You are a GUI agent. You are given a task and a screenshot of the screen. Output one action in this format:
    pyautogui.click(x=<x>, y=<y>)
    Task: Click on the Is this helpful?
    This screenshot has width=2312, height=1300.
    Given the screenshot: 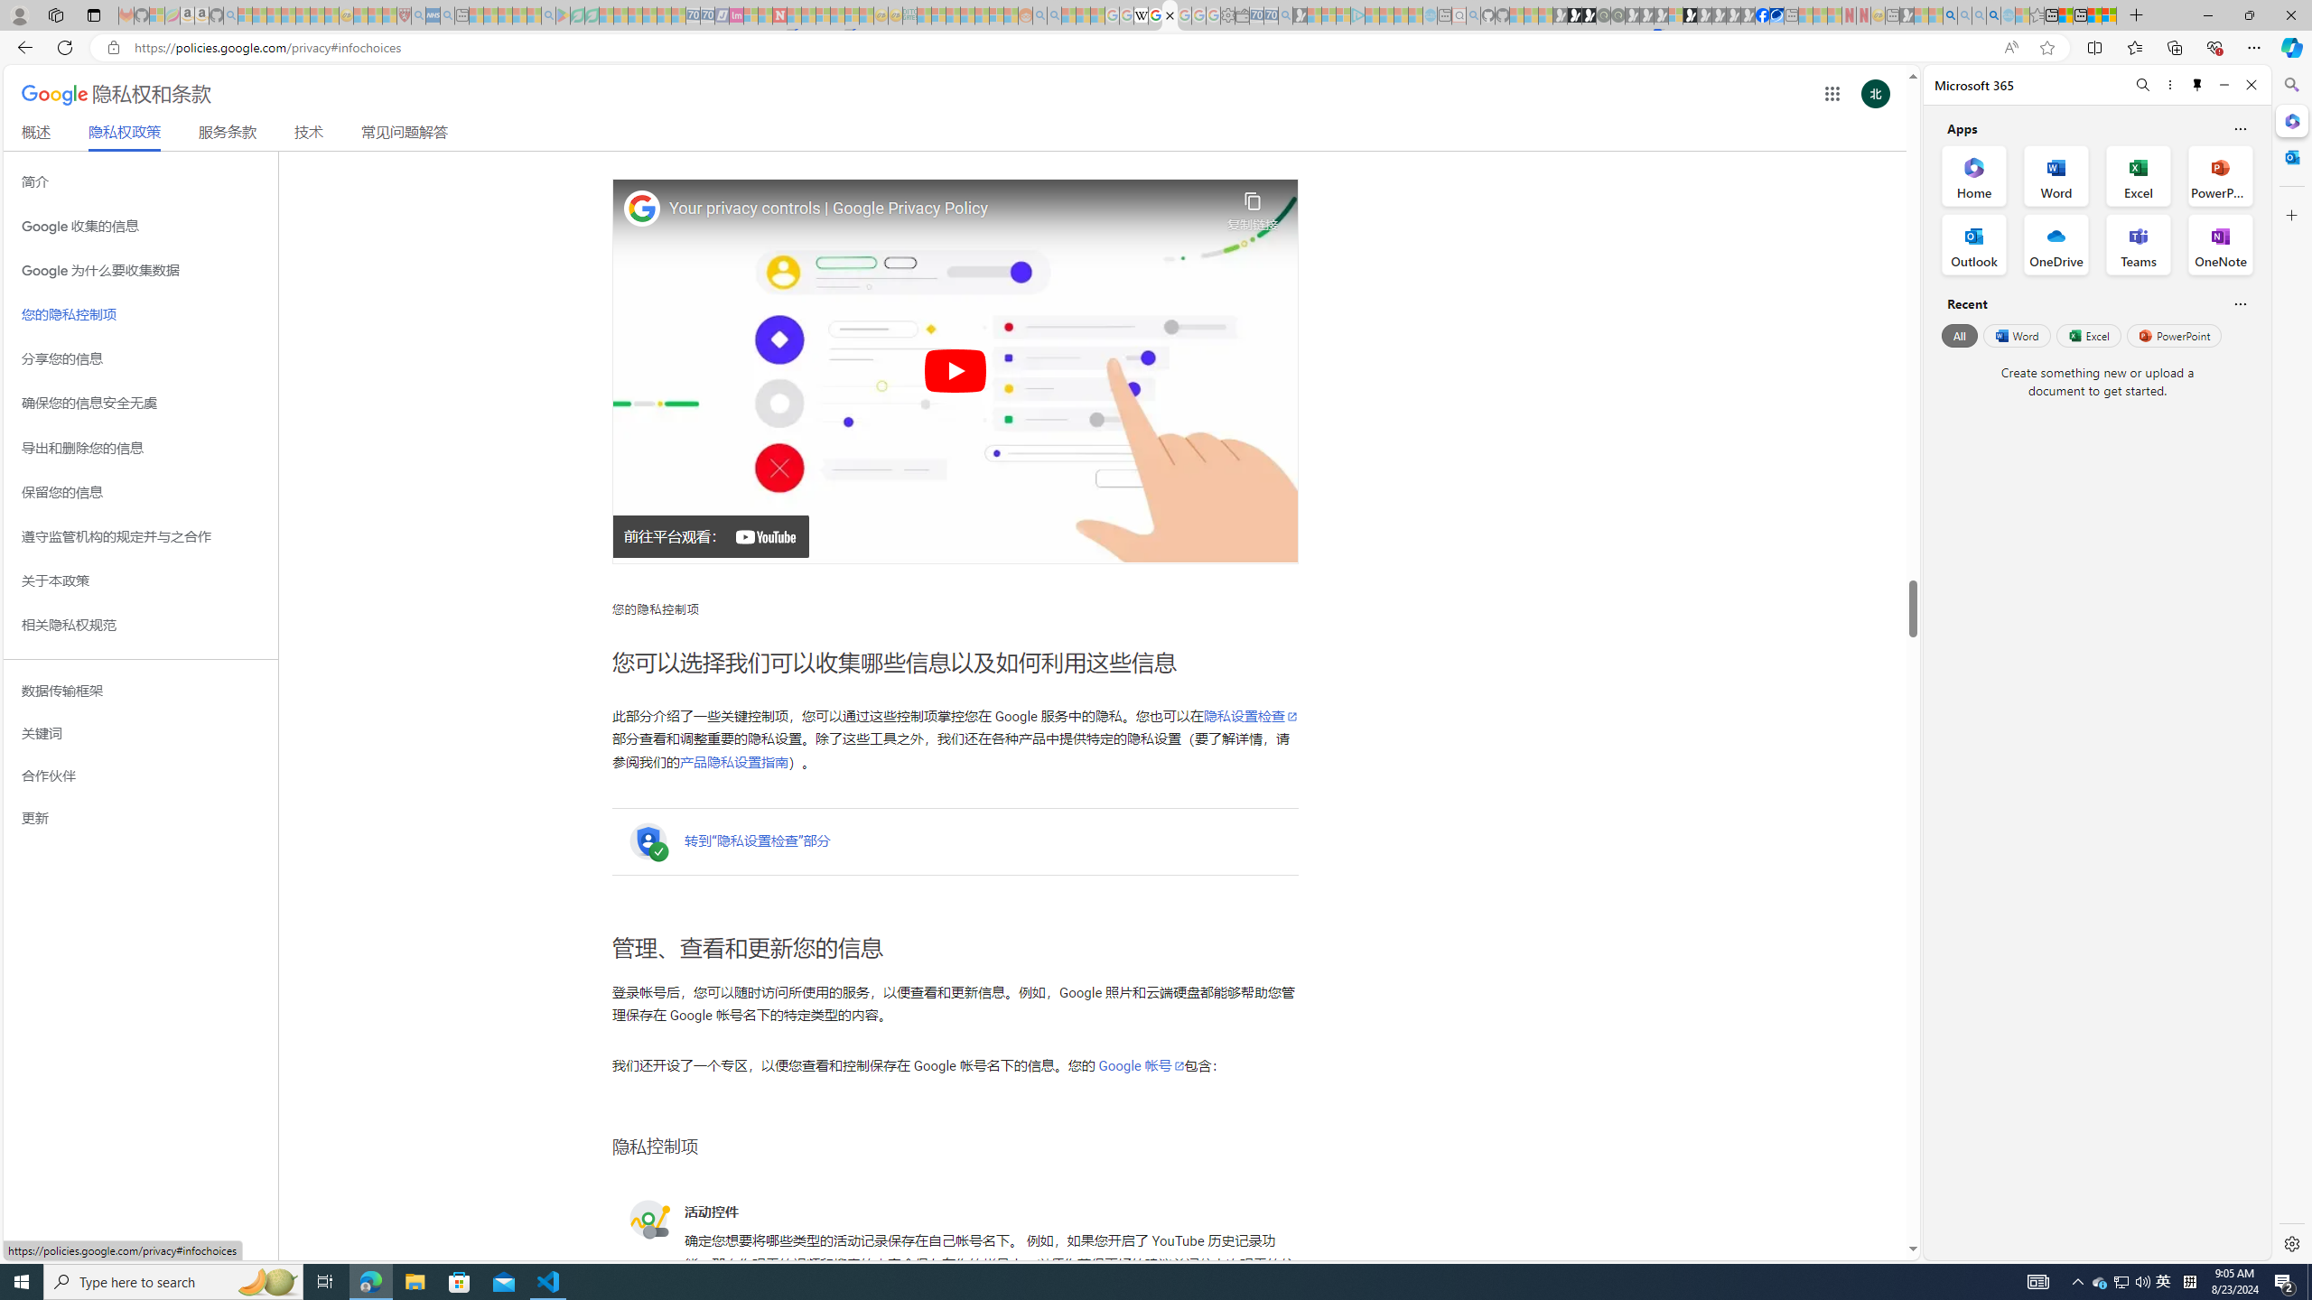 What is the action you would take?
    pyautogui.click(x=2240, y=303)
    